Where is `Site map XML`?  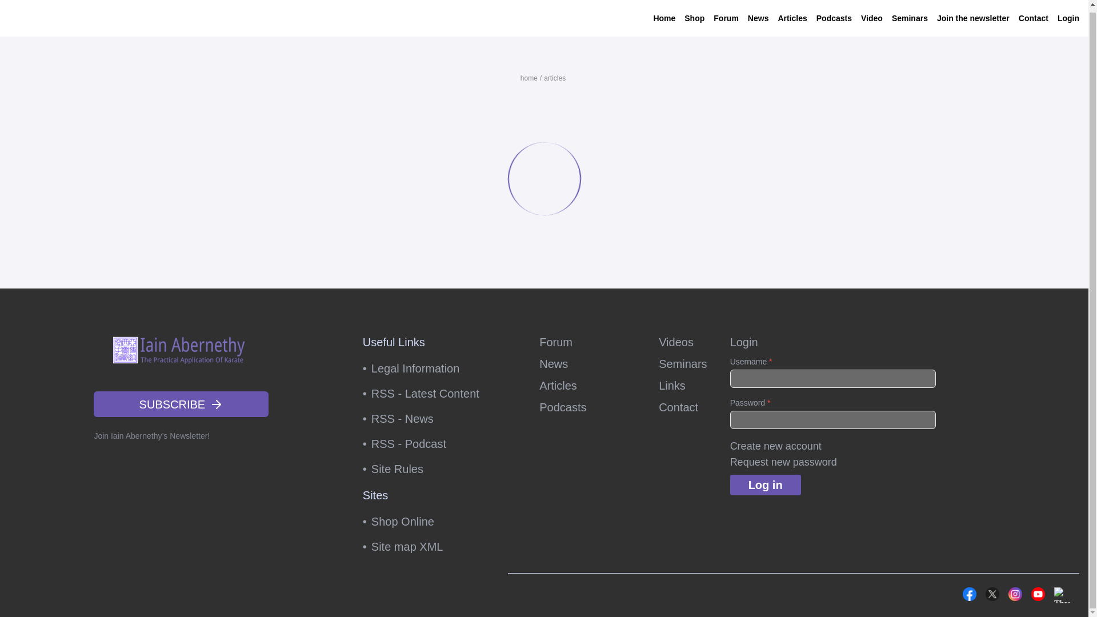
Site map XML is located at coordinates (429, 546).